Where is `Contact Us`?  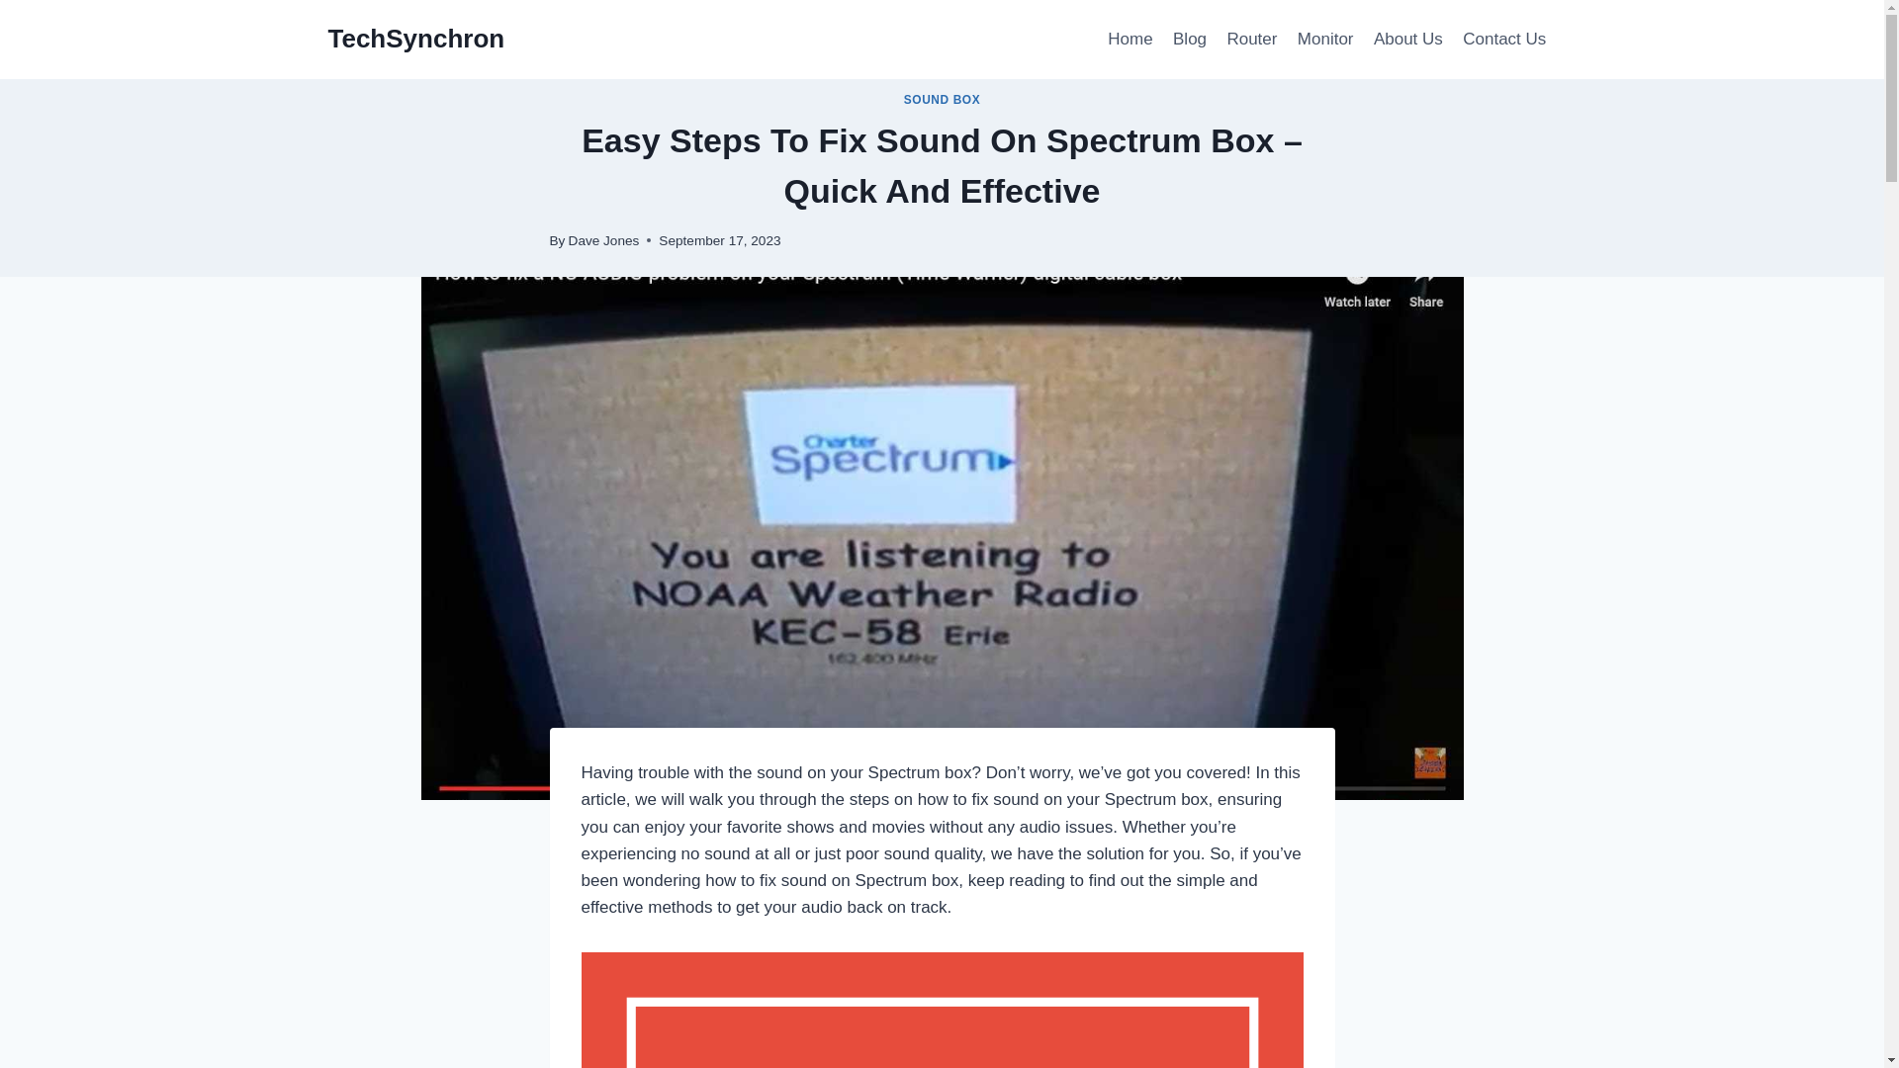 Contact Us is located at coordinates (1503, 40).